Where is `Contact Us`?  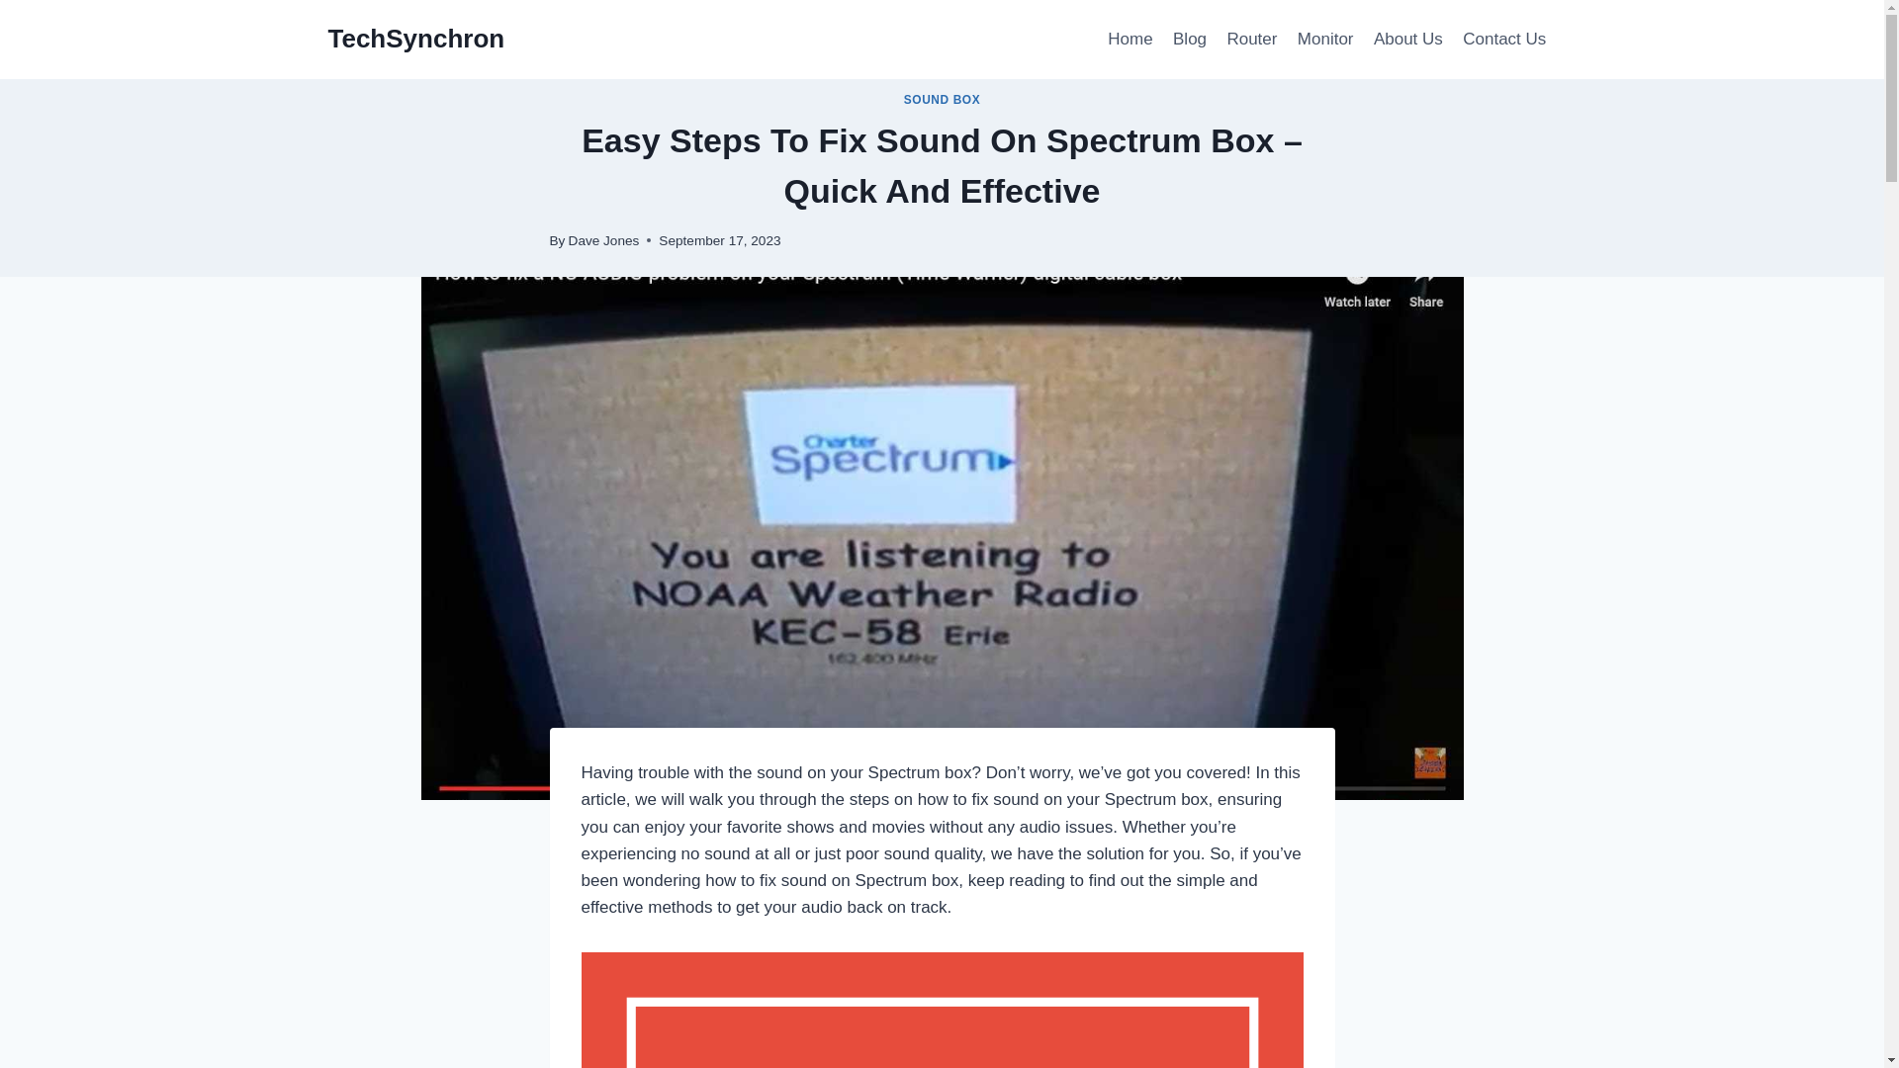 Contact Us is located at coordinates (1503, 40).